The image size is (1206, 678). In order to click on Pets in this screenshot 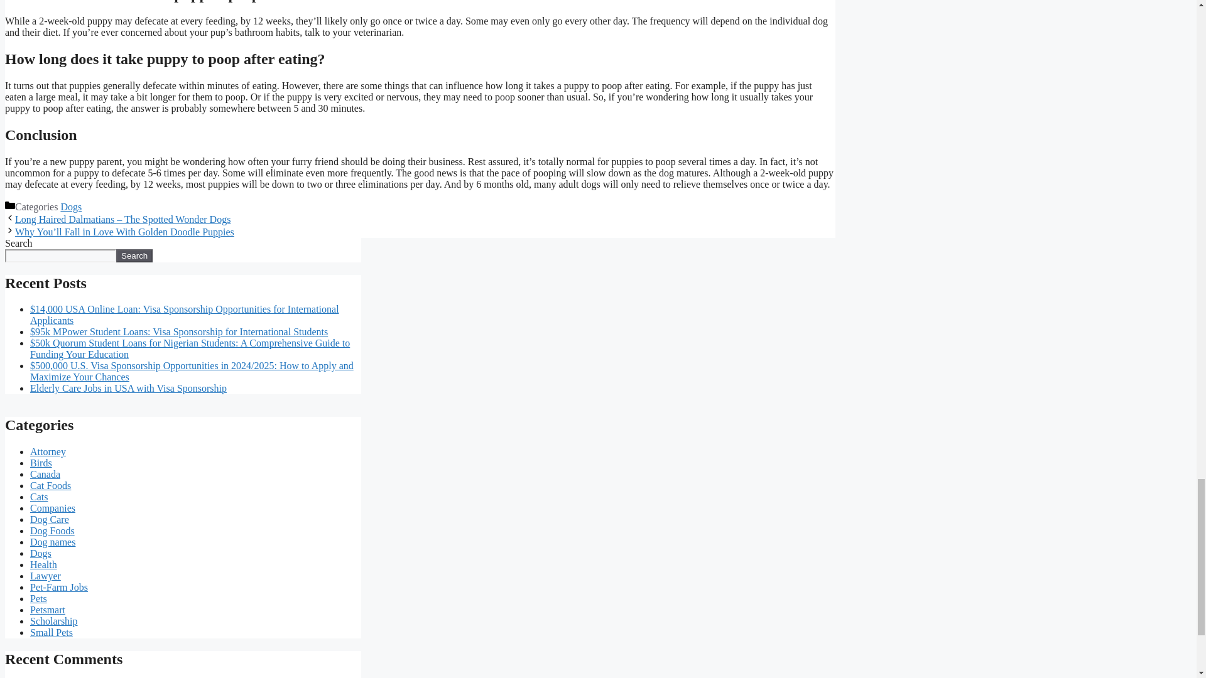, I will do `click(38, 599)`.